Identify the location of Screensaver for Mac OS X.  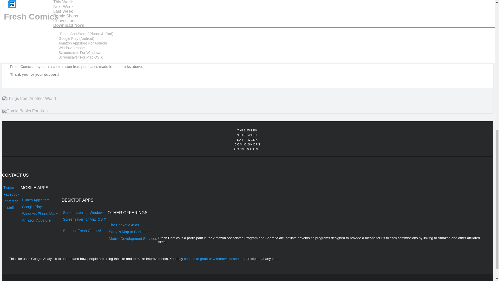
(84, 219).